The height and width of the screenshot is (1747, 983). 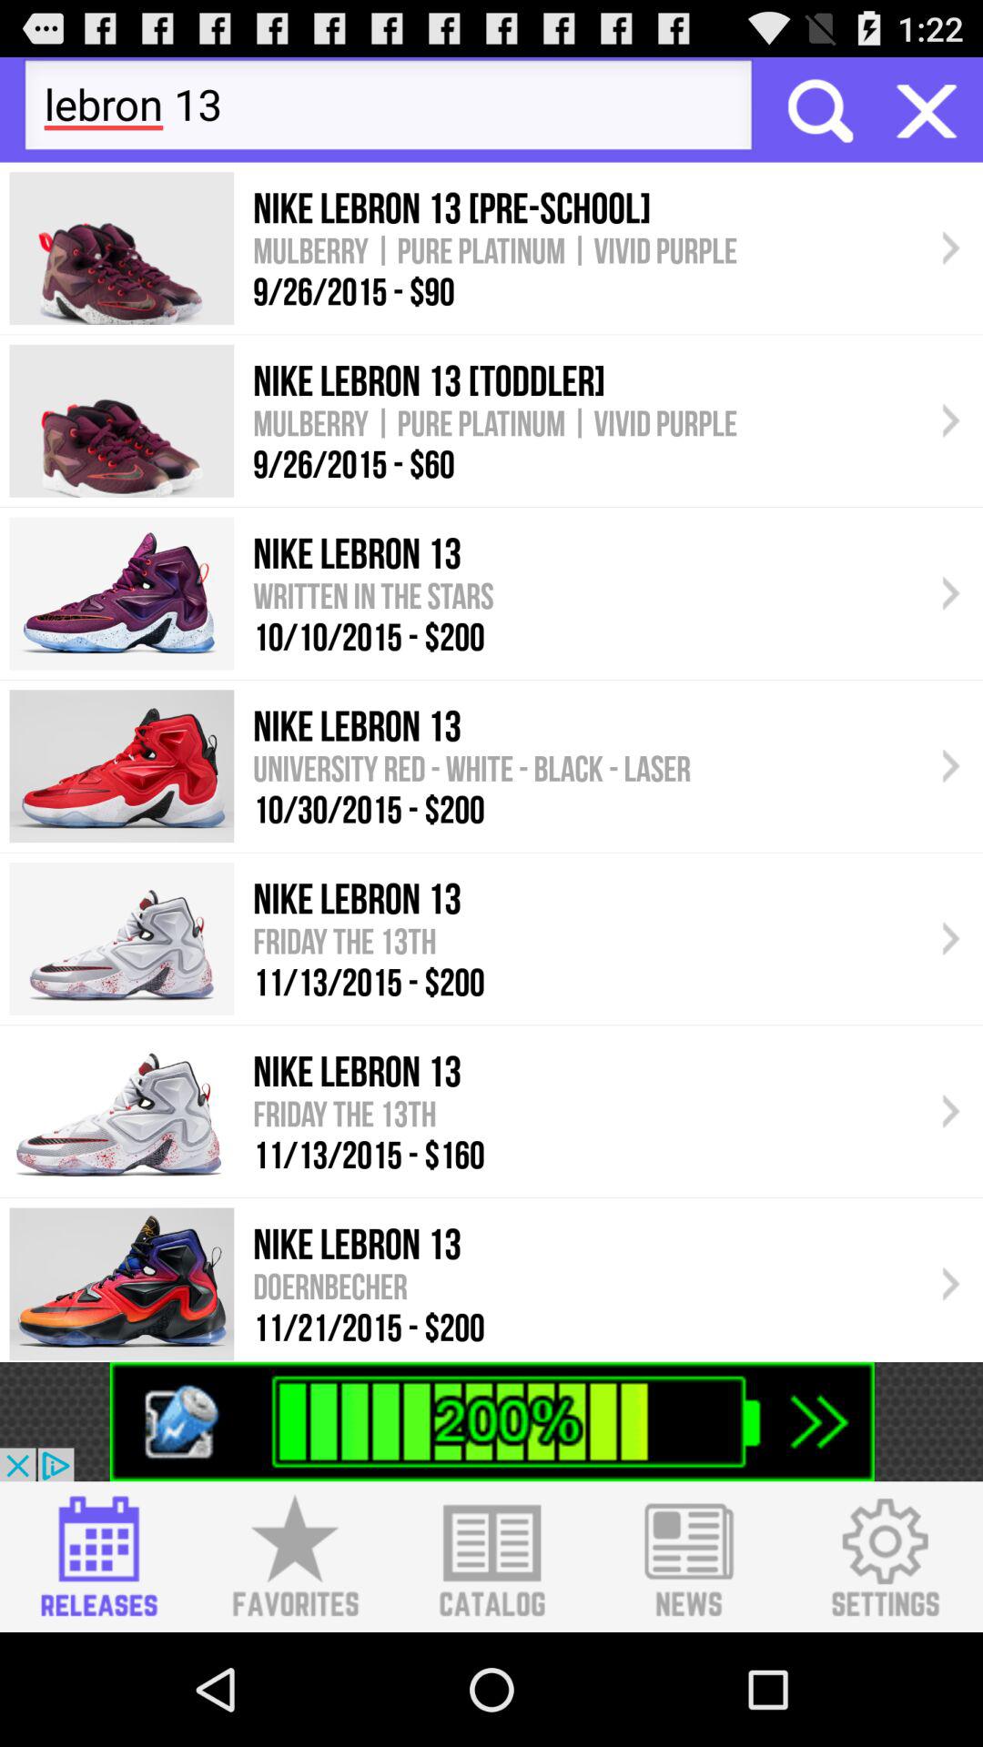 I want to click on releases sharing the information, so click(x=98, y=1557).